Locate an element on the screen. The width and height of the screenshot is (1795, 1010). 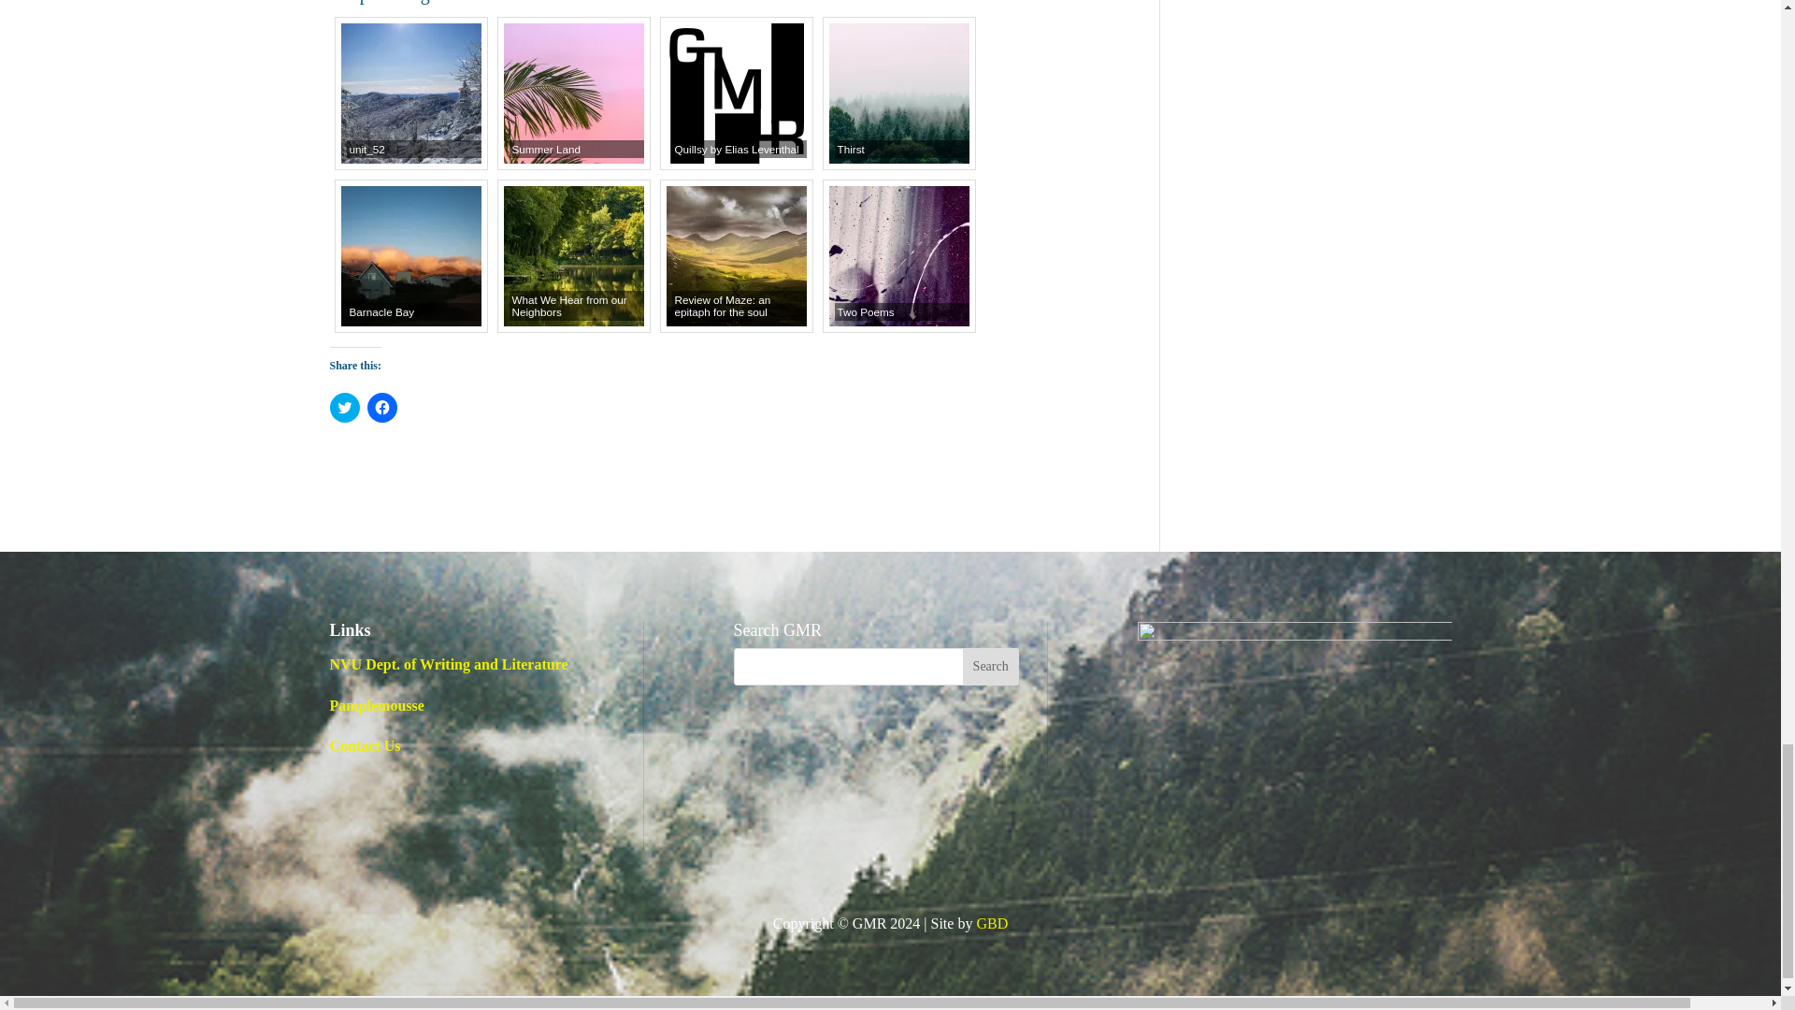
Thirst is located at coordinates (897, 93).